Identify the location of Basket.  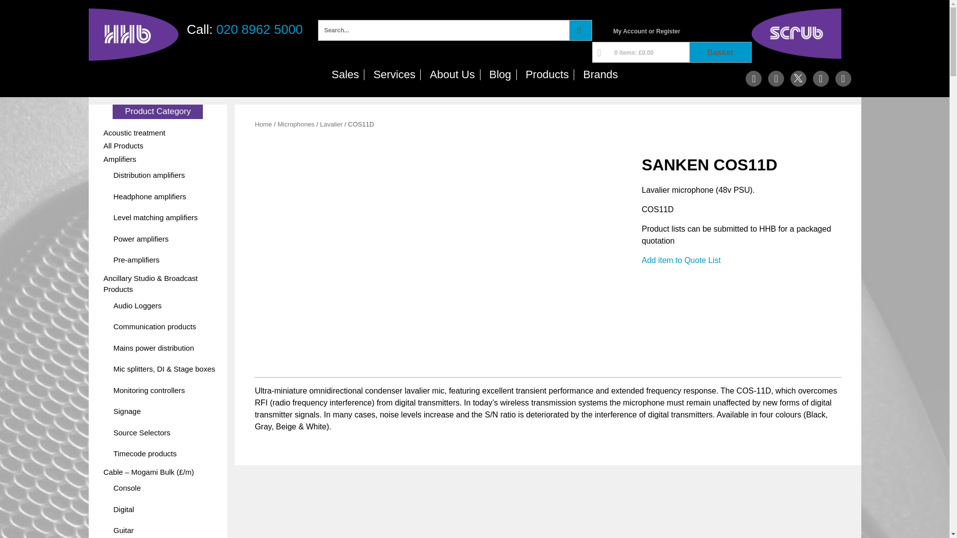
(720, 53).